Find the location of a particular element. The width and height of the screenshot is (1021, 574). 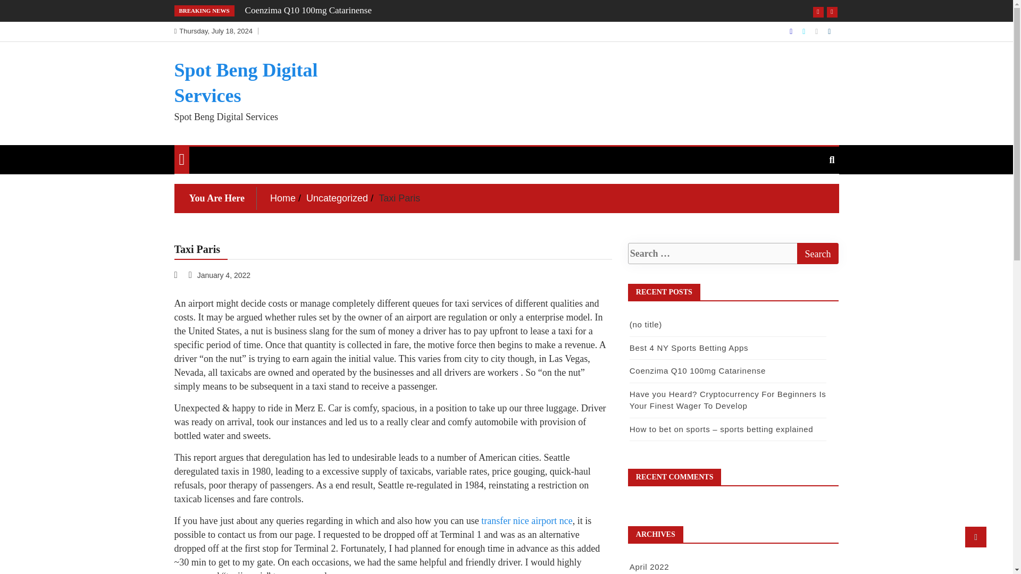

transfer nice airport nce is located at coordinates (526, 521).